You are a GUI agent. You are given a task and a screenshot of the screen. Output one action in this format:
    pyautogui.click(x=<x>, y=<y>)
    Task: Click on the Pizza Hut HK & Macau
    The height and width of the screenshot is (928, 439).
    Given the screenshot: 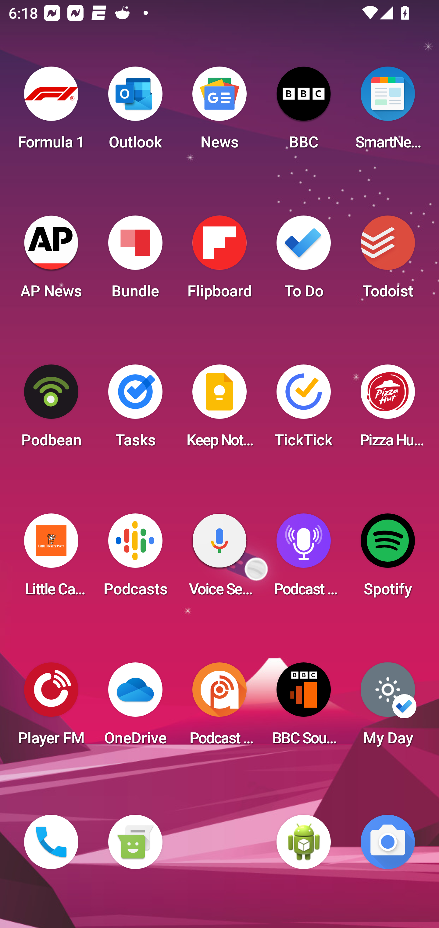 What is the action you would take?
    pyautogui.click(x=388, y=410)
    